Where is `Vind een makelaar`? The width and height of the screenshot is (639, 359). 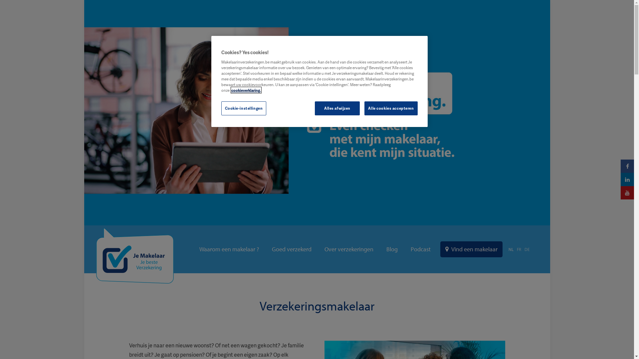 Vind een makelaar is located at coordinates (471, 249).